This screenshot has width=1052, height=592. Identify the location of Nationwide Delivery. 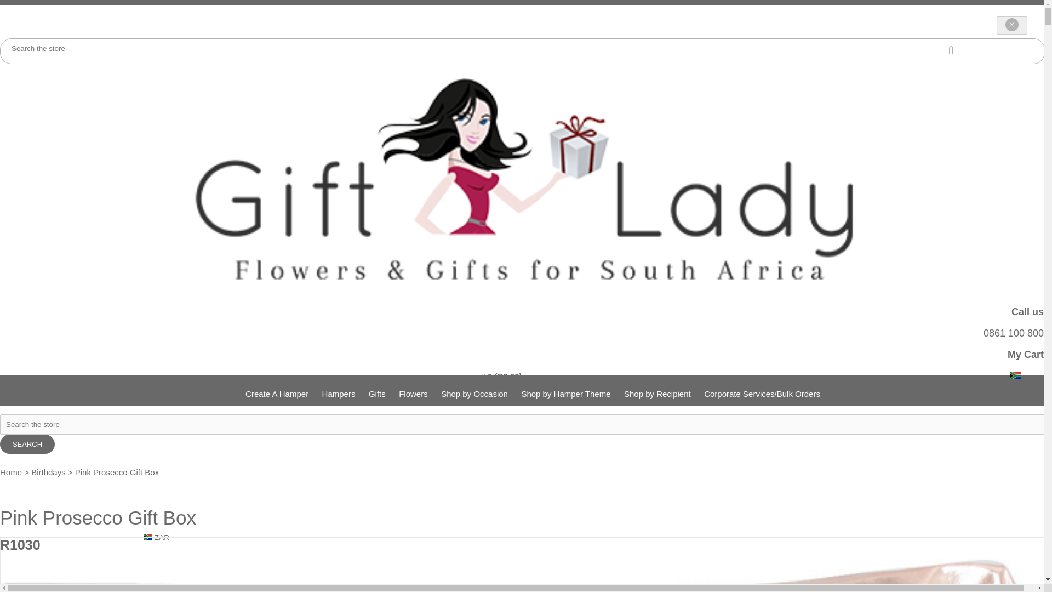
(767, 10).